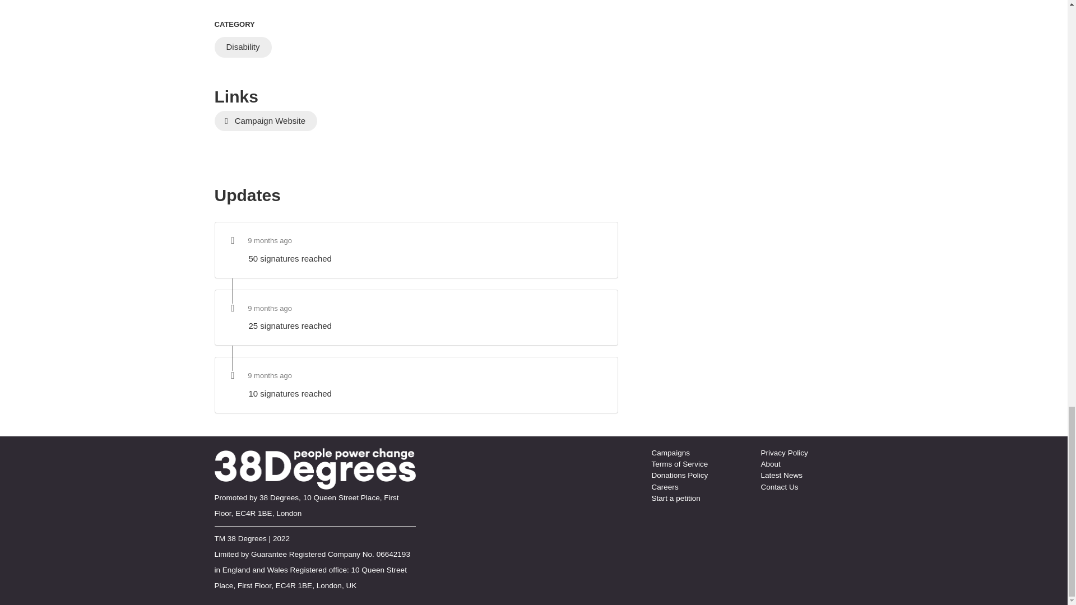 This screenshot has height=605, width=1076. What do you see at coordinates (242, 47) in the screenshot?
I see `Disability` at bounding box center [242, 47].